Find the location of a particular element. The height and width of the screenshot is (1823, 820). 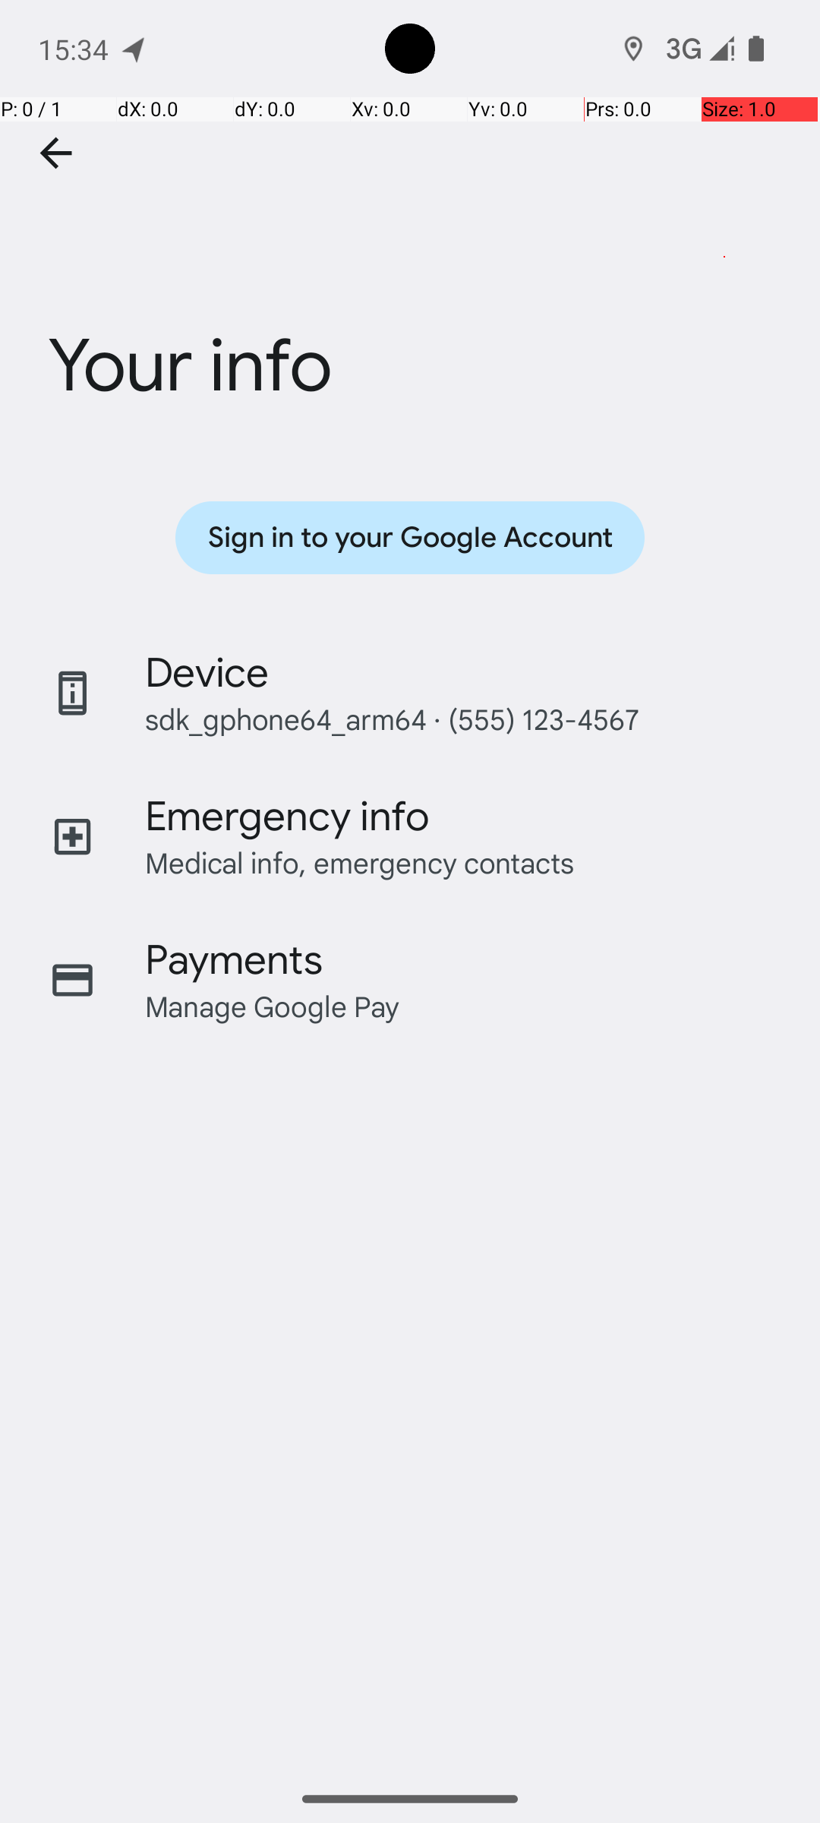

Payments is located at coordinates (234, 960).